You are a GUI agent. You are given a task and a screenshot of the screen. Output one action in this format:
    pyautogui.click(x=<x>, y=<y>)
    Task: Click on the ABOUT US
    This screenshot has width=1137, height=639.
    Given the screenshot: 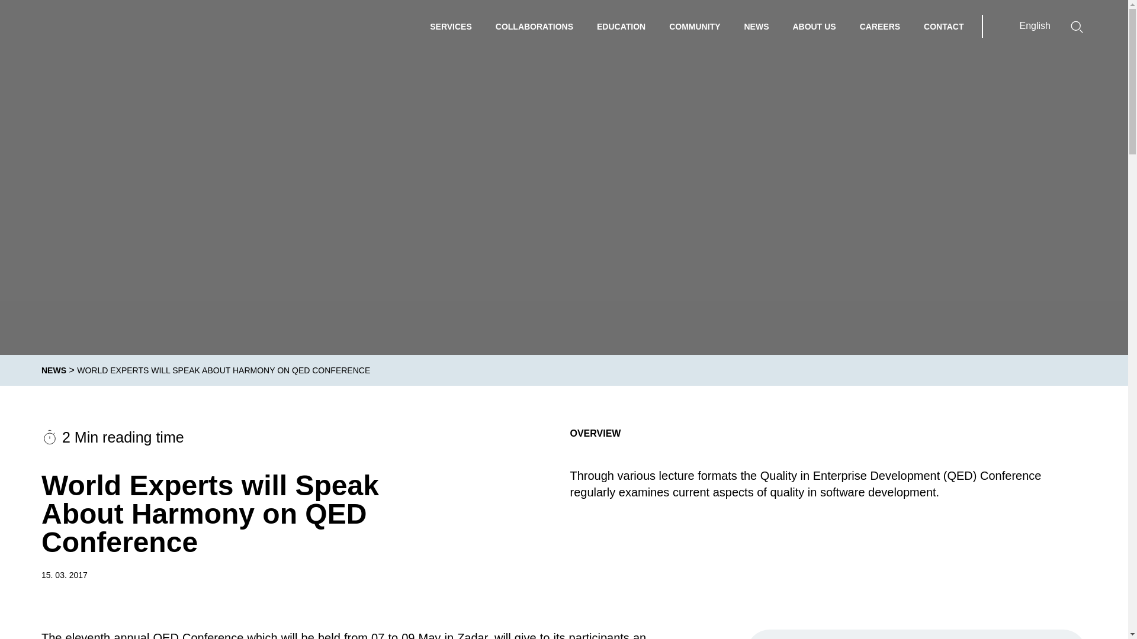 What is the action you would take?
    pyautogui.click(x=814, y=25)
    